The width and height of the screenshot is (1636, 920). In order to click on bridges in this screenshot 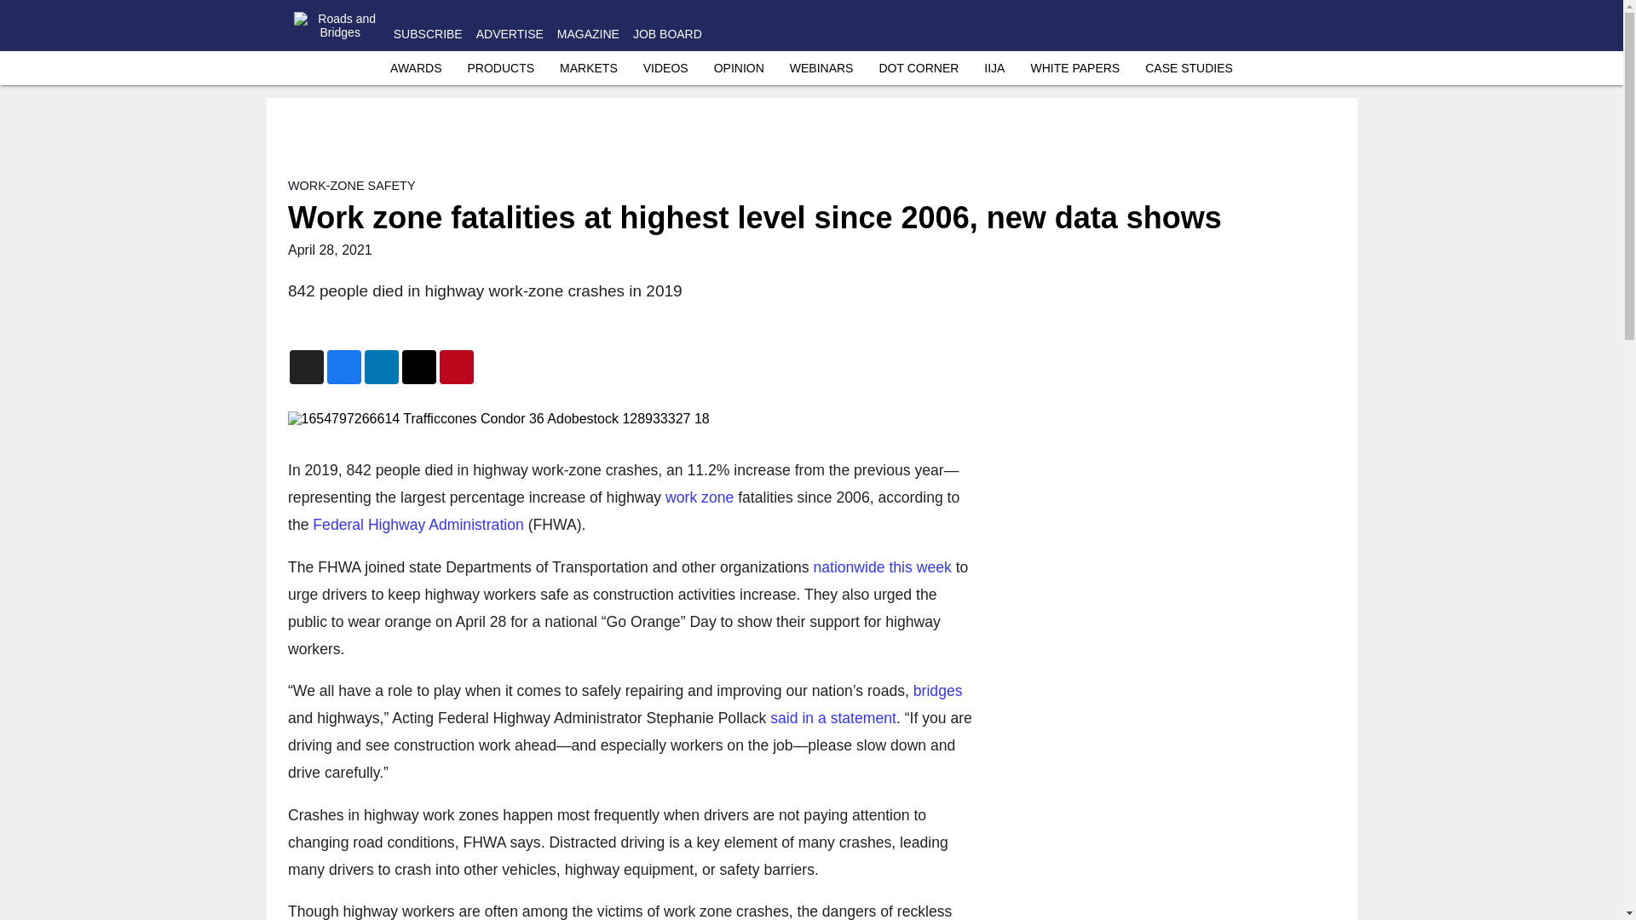, I will do `click(937, 690)`.